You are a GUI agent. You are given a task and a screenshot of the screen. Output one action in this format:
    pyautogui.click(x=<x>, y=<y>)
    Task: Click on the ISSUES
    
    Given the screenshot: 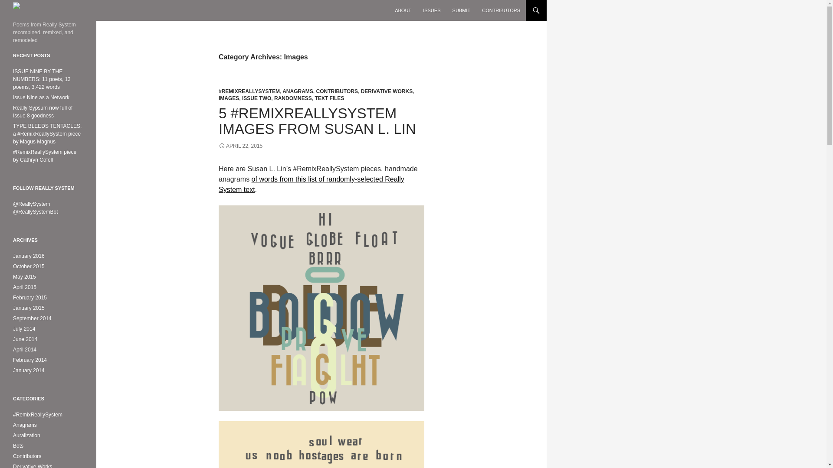 What is the action you would take?
    pyautogui.click(x=432, y=10)
    